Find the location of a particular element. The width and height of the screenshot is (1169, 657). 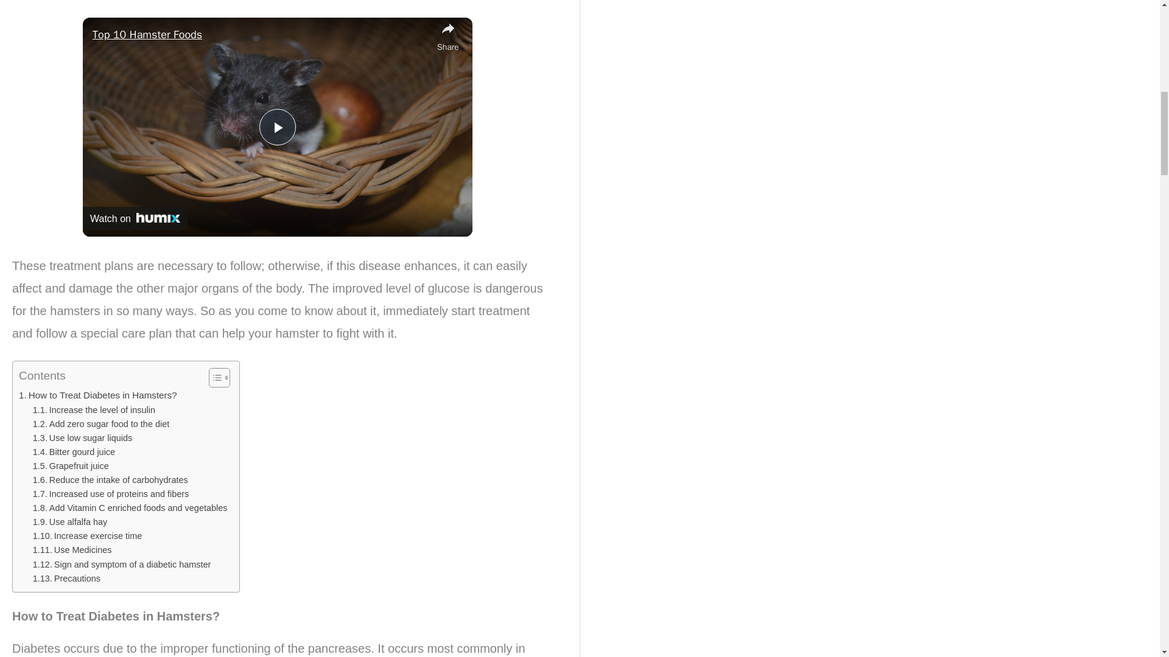

Grapefruit juice is located at coordinates (71, 466).